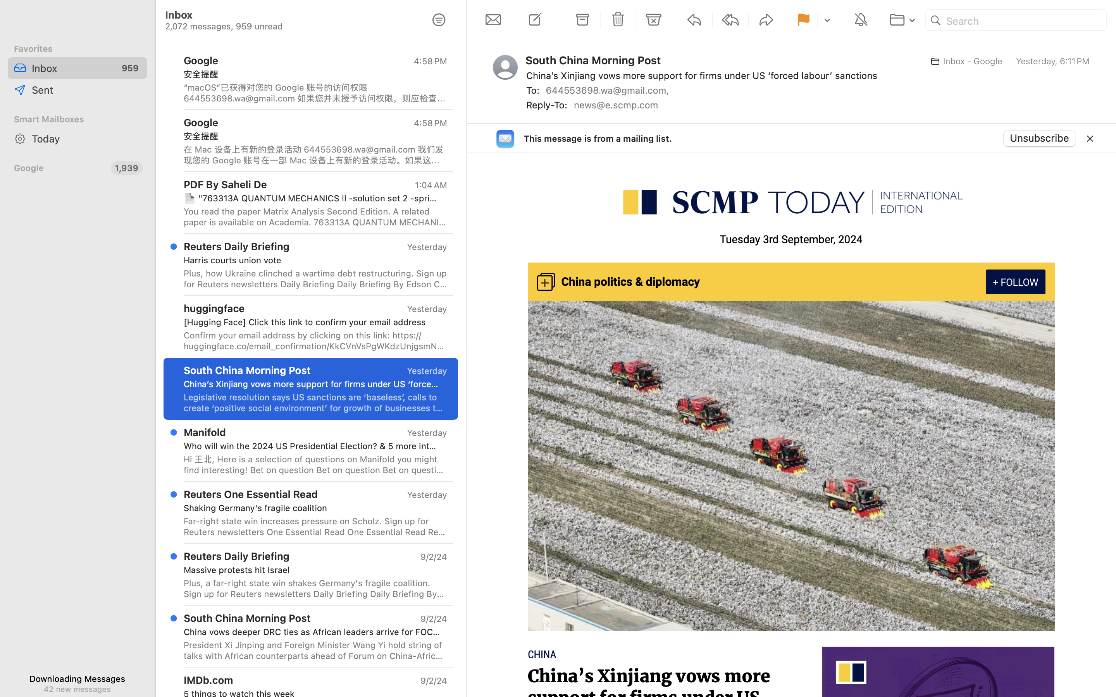  I want to click on “macOS”已获得对您的 Google 账号的访问权限 644553698.wa@gmail.com 如果您并未授予访问权限，则应检查此活动，并确保您的账号安全。 查看活动 您也可以访问以下网址查看安全性活动： https://myaccount.google.com/notifications 我们向您发送这封电子邮件，目的是让您了解关于您的 Google 账号和服务的重大变化。 © 2024 Google LLC, 1600 Amphitheatre Parkway, Mountain View, CA 94043, USA, so click(315, 93).